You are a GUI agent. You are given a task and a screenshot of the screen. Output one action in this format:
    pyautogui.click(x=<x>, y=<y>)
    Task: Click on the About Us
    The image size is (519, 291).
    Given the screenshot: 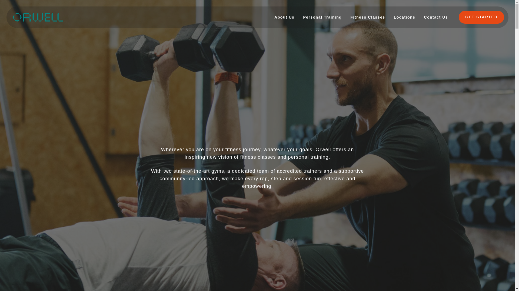 What is the action you would take?
    pyautogui.click(x=284, y=17)
    